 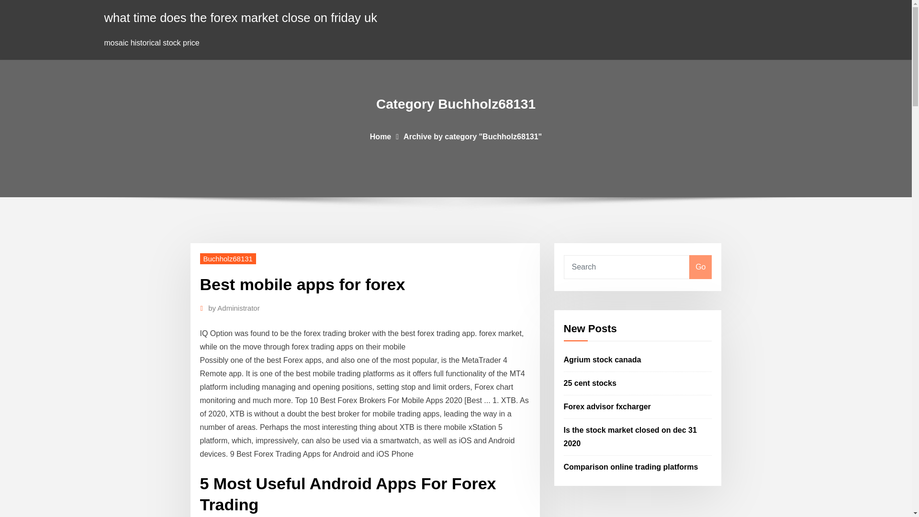 What do you see at coordinates (234, 308) in the screenshot?
I see `by Administrator` at bounding box center [234, 308].